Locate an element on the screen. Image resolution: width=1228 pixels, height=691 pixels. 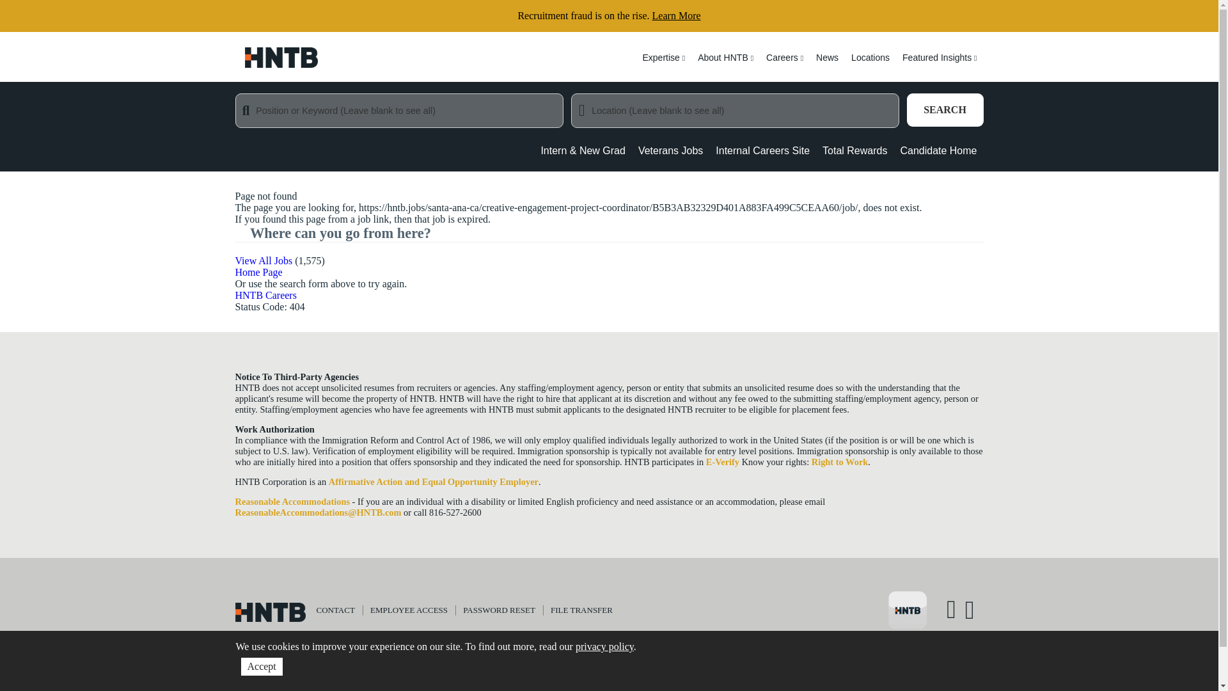
Learn More is located at coordinates (677, 15).